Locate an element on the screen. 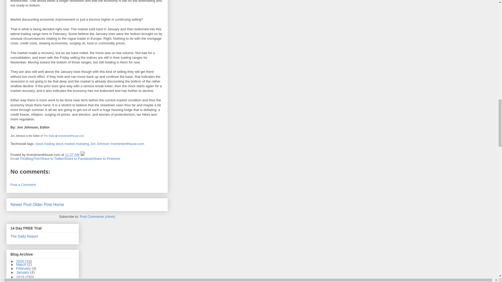  stock market is located at coordinates (65, 144).